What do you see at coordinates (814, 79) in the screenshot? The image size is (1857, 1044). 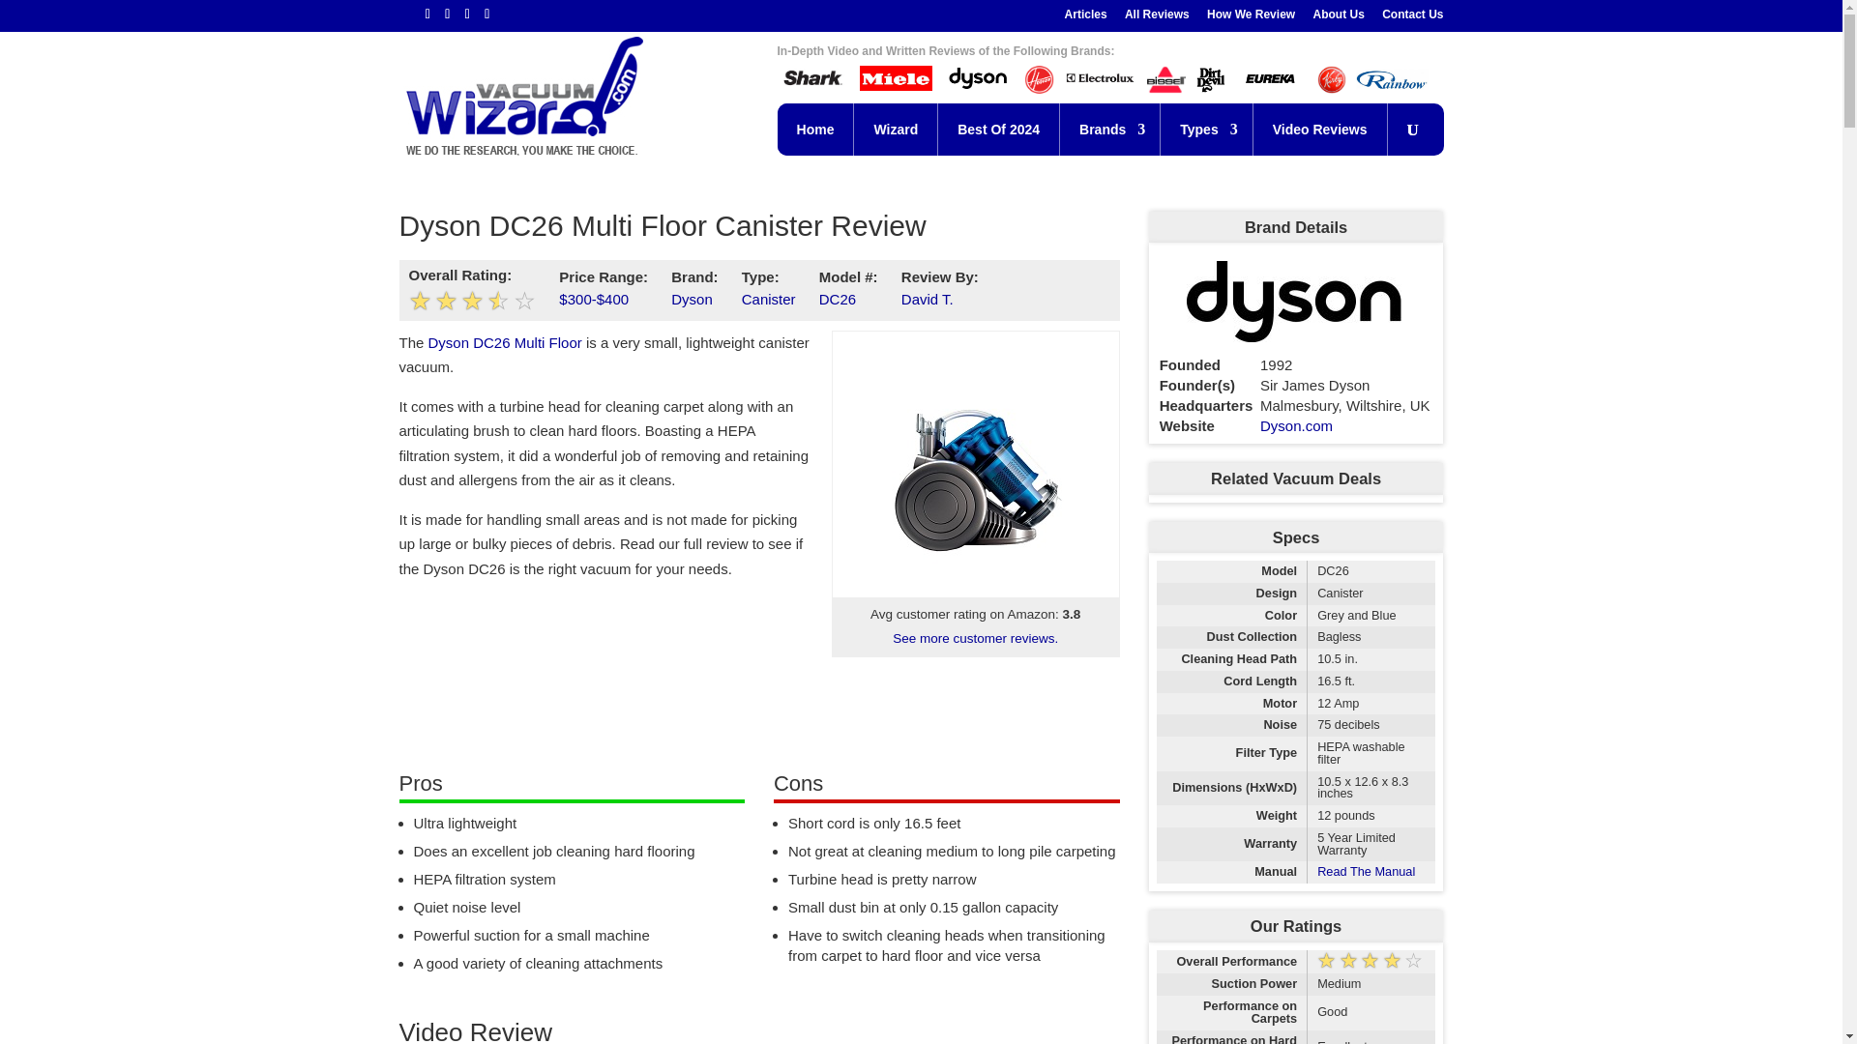 I see `Shark` at bounding box center [814, 79].